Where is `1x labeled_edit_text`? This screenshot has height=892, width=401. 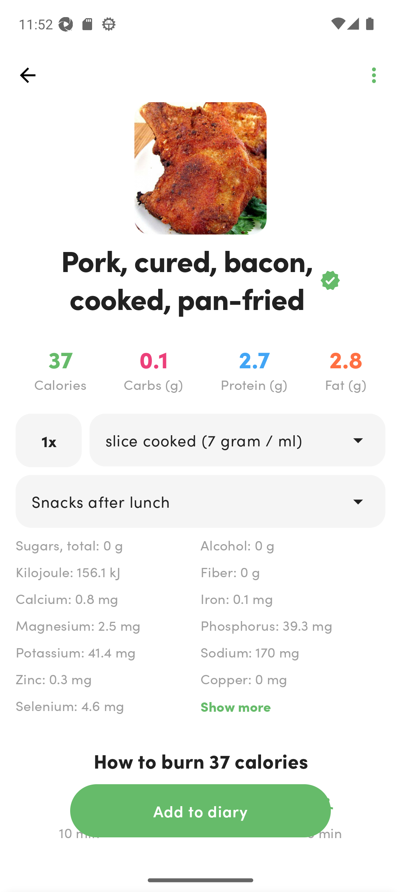
1x labeled_edit_text is located at coordinates (49, 440).